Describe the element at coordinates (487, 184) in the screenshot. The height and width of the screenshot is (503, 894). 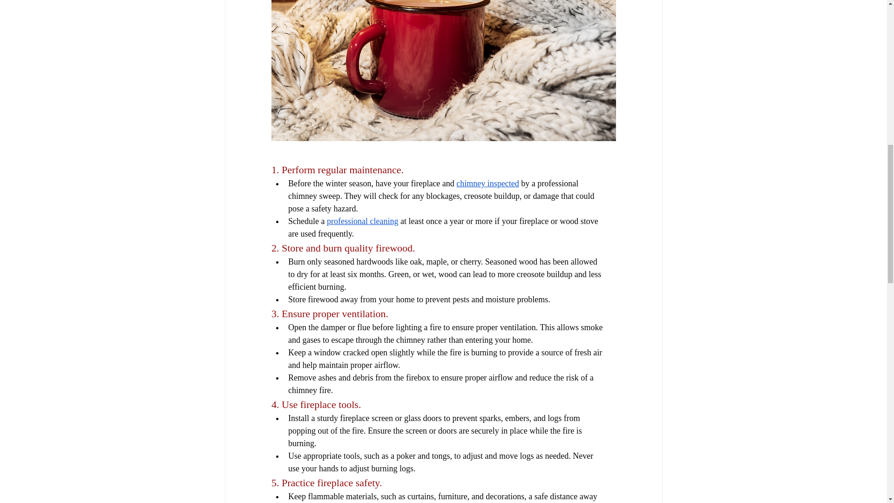
I see `chimney inspected` at that location.